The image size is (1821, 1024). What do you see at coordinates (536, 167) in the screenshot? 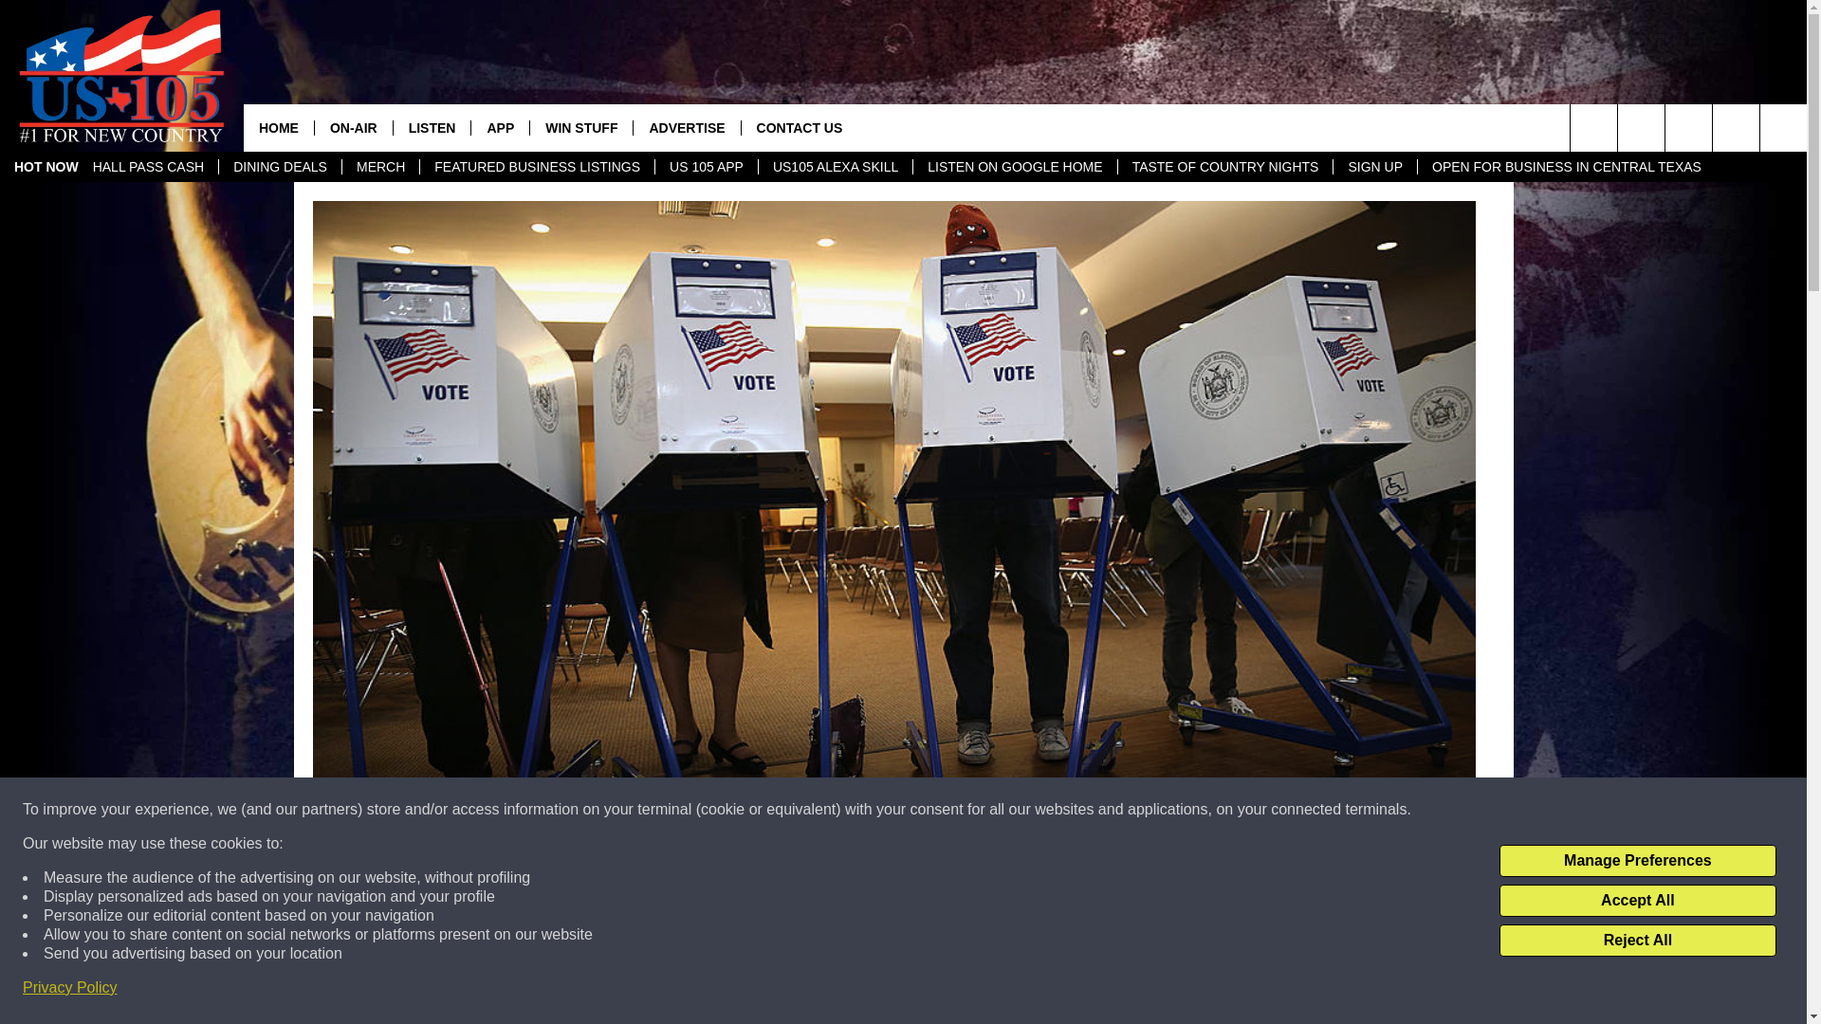
I see `FEATURED BUSINESS LISTINGS` at bounding box center [536, 167].